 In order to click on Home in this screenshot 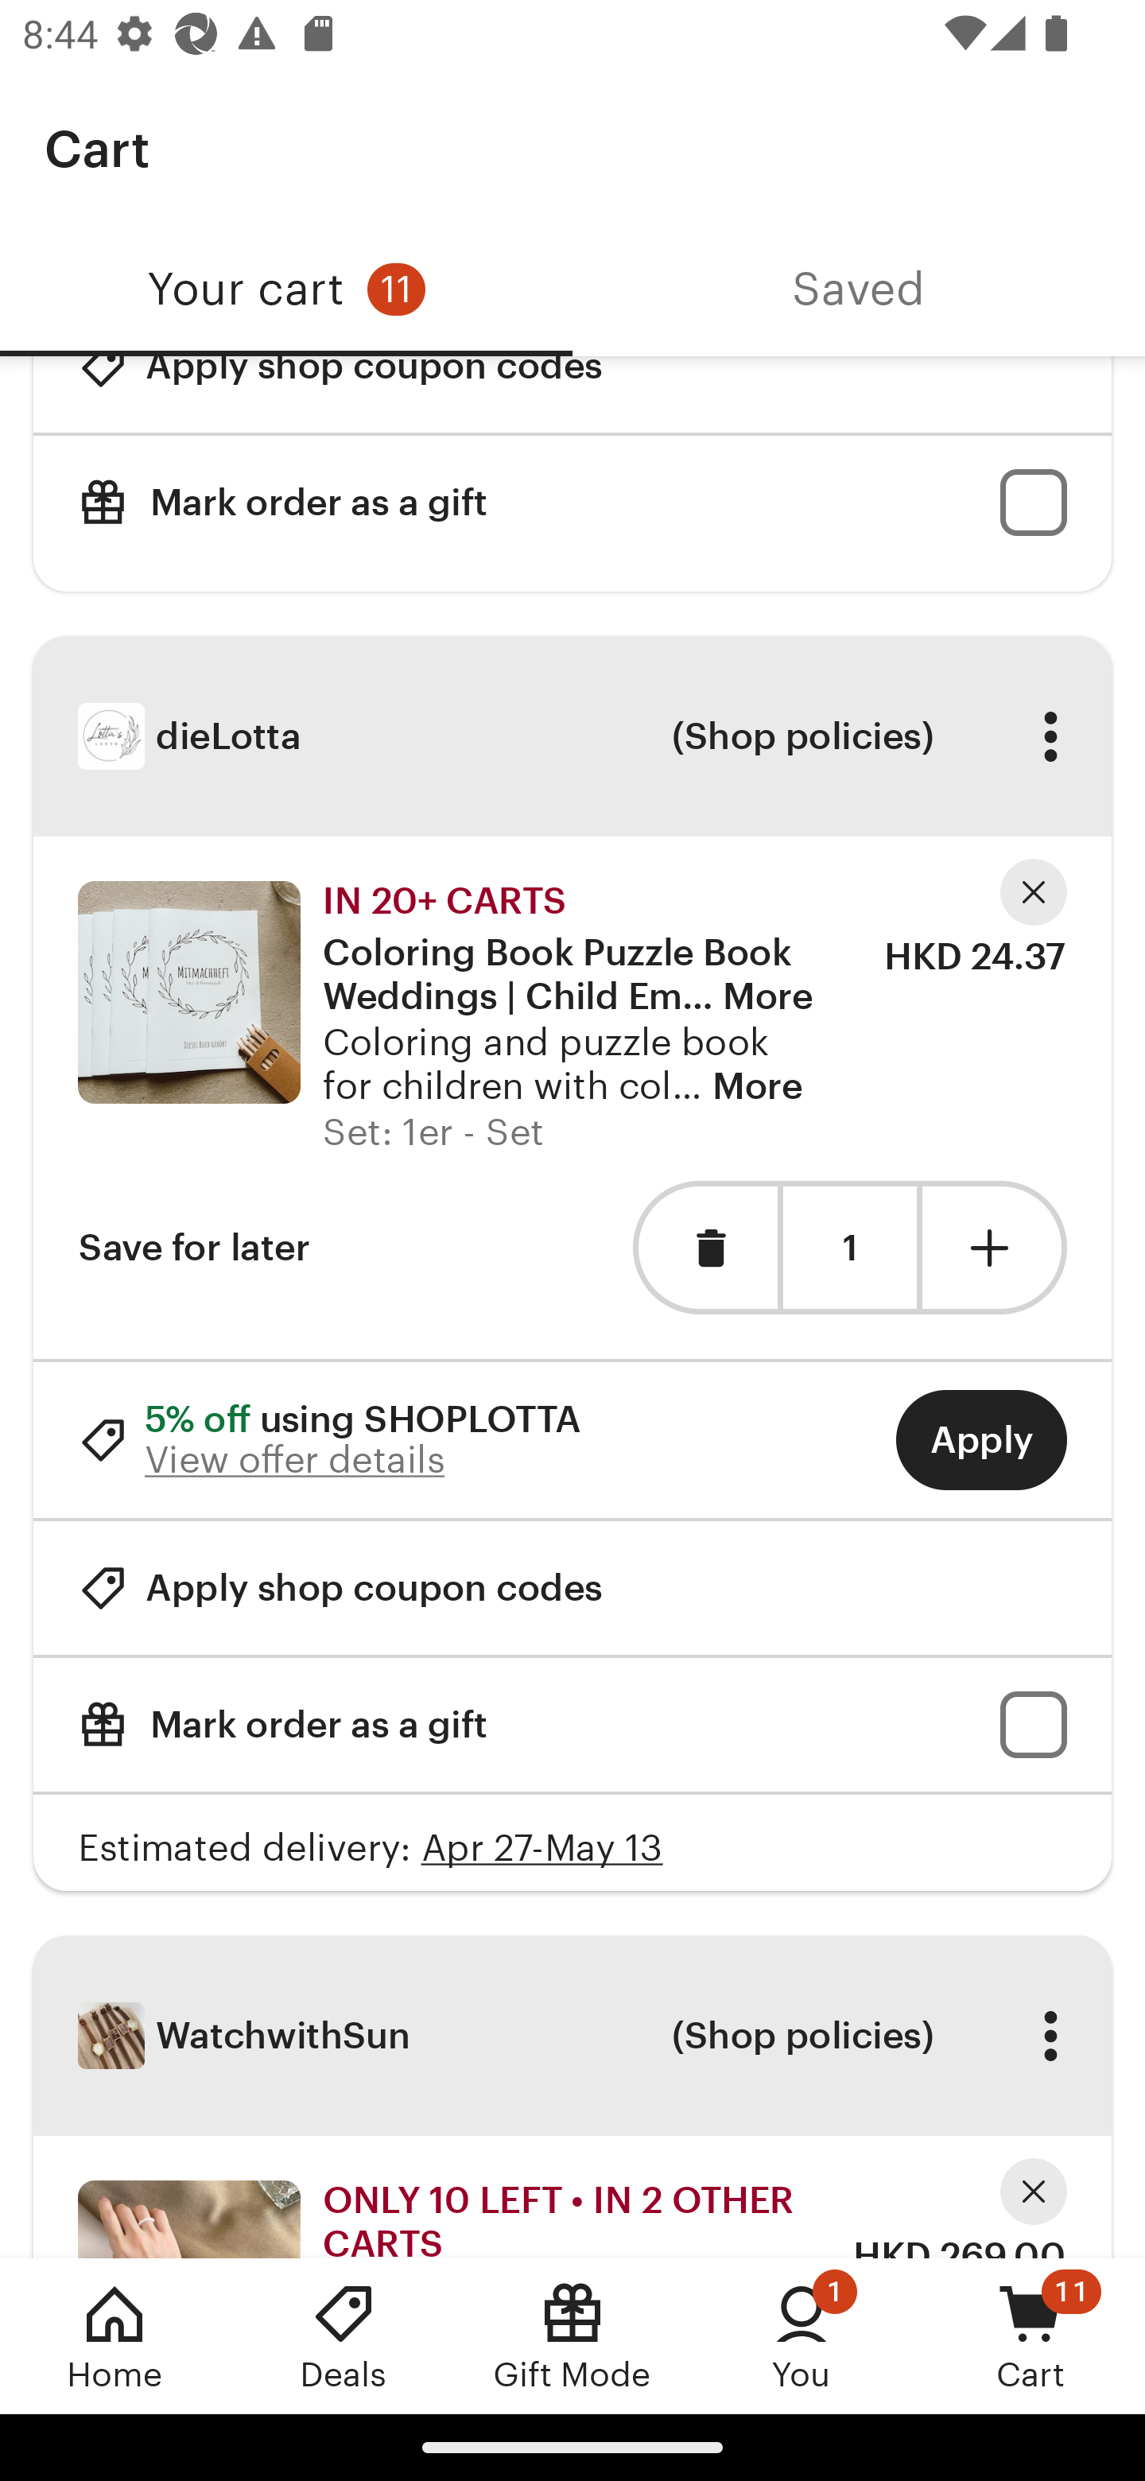, I will do `click(114, 2335)`.